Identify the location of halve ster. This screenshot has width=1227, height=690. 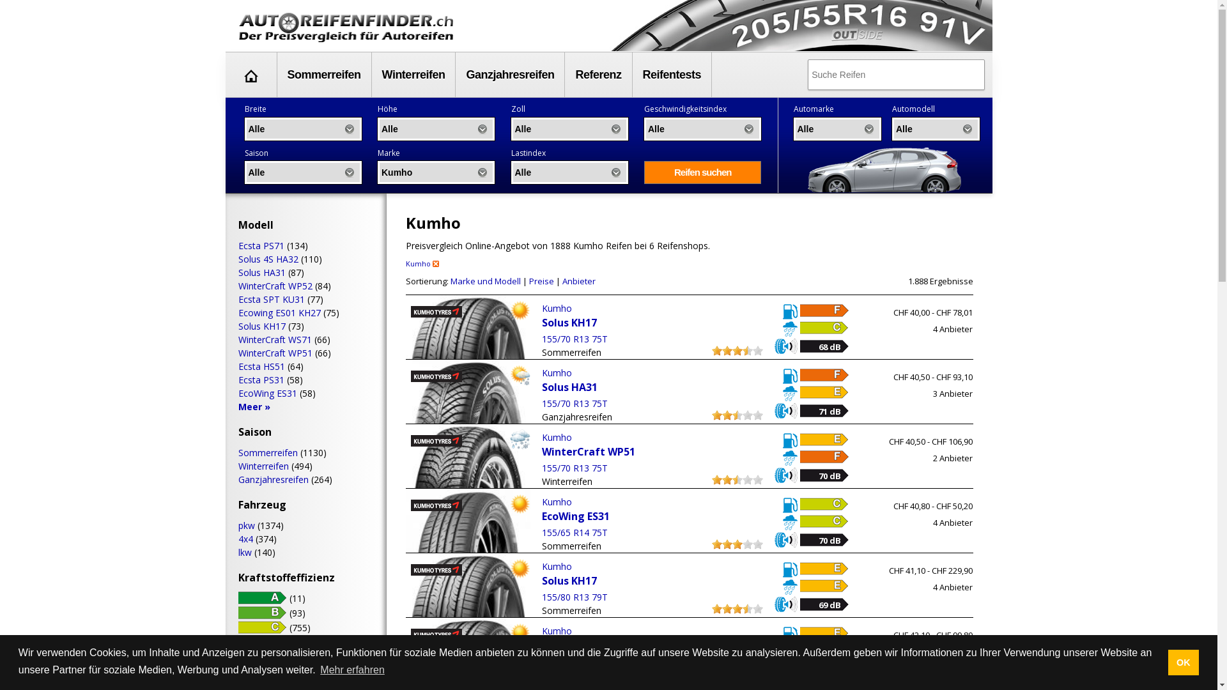
(748, 351).